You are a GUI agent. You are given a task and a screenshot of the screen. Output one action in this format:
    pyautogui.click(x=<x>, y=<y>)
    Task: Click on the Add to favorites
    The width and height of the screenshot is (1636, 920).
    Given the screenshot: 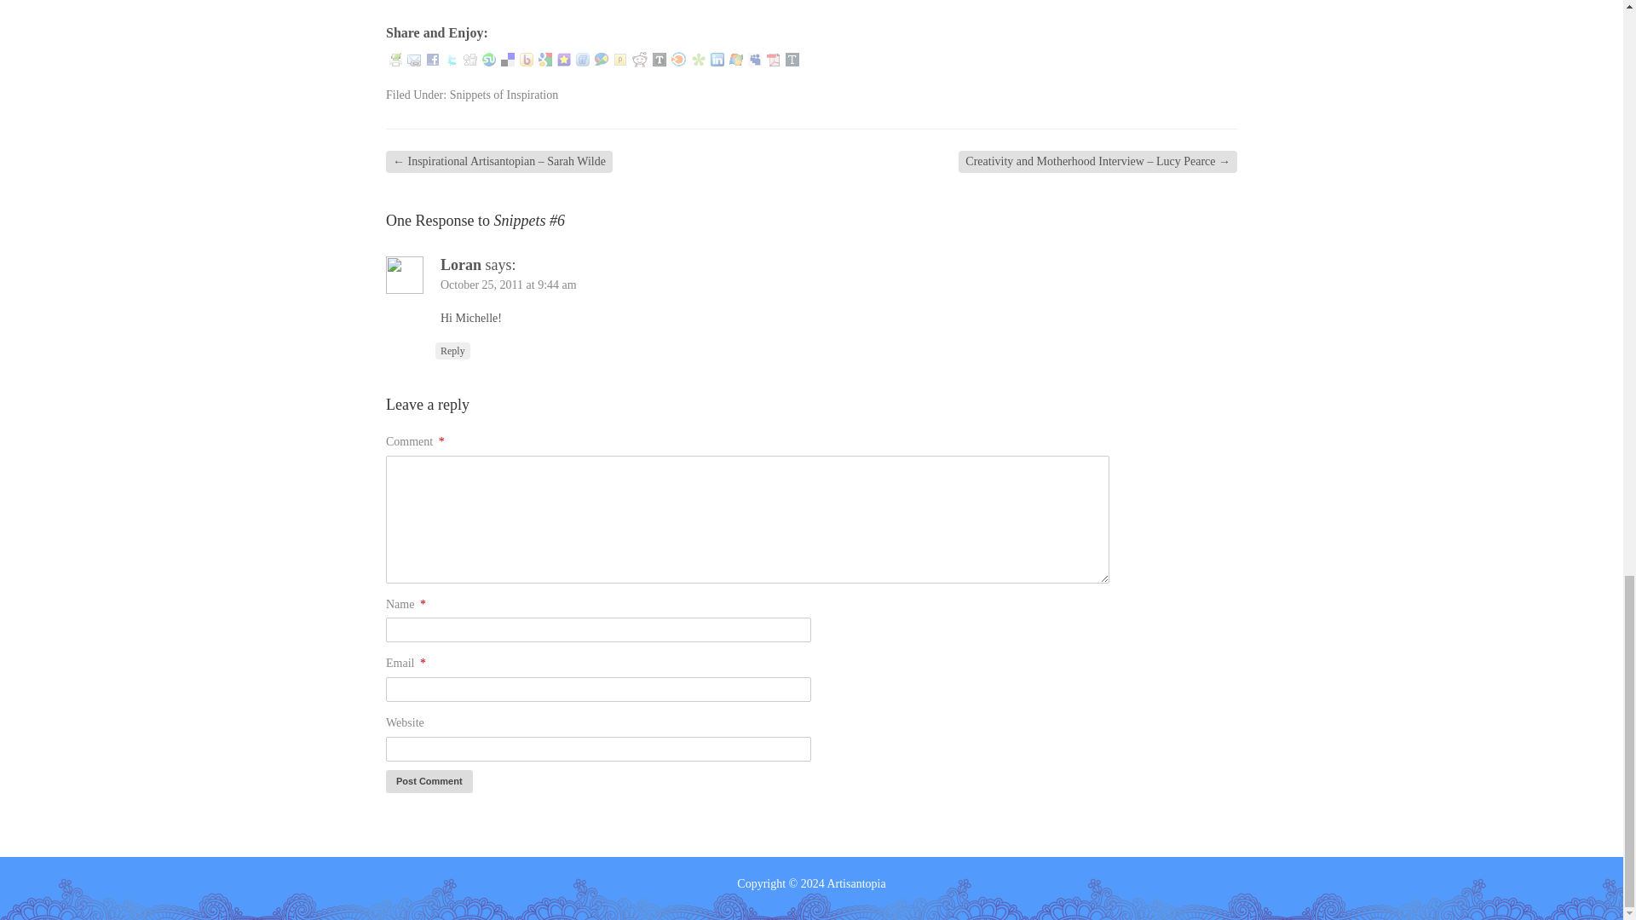 What is the action you would take?
    pyautogui.click(x=564, y=58)
    